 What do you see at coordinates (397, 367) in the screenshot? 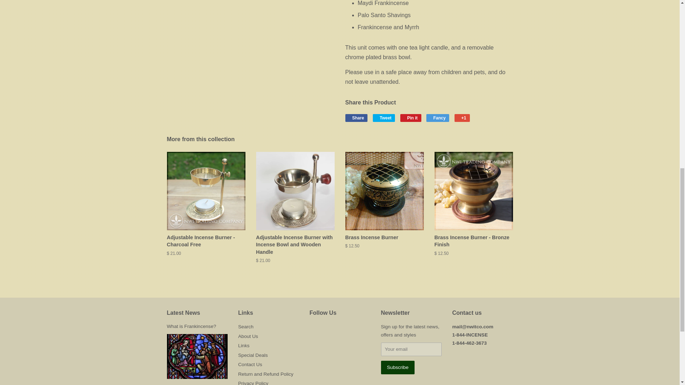
I see `Subscribe` at bounding box center [397, 367].